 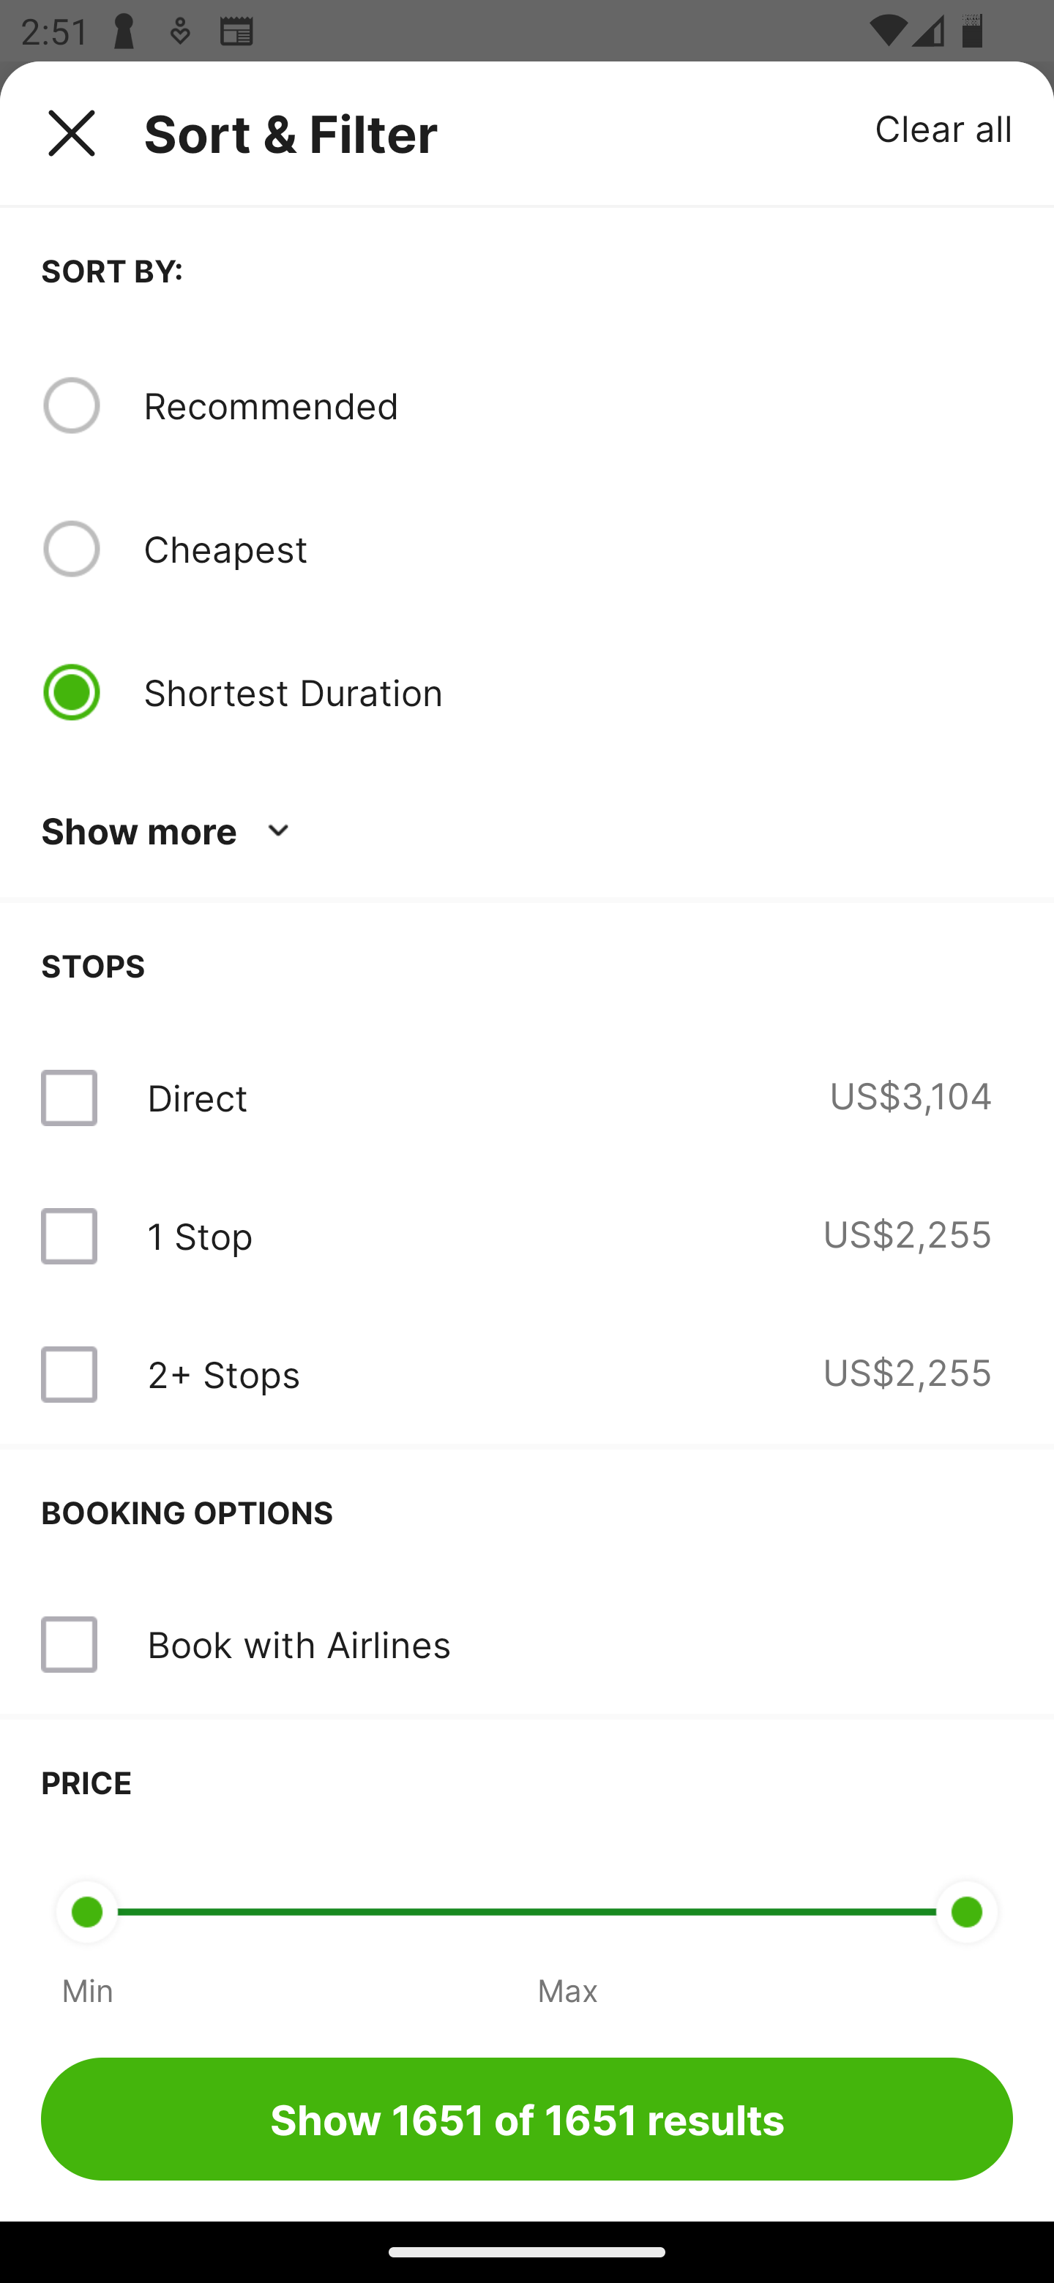 What do you see at coordinates (527, 1374) in the screenshot?
I see `2+ Stops US$2,255` at bounding box center [527, 1374].